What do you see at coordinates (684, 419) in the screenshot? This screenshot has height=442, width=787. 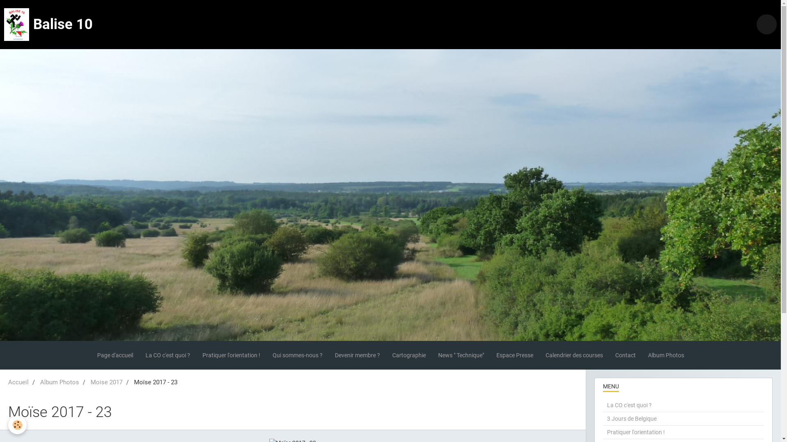 I see `3 Jours de Belgique` at bounding box center [684, 419].